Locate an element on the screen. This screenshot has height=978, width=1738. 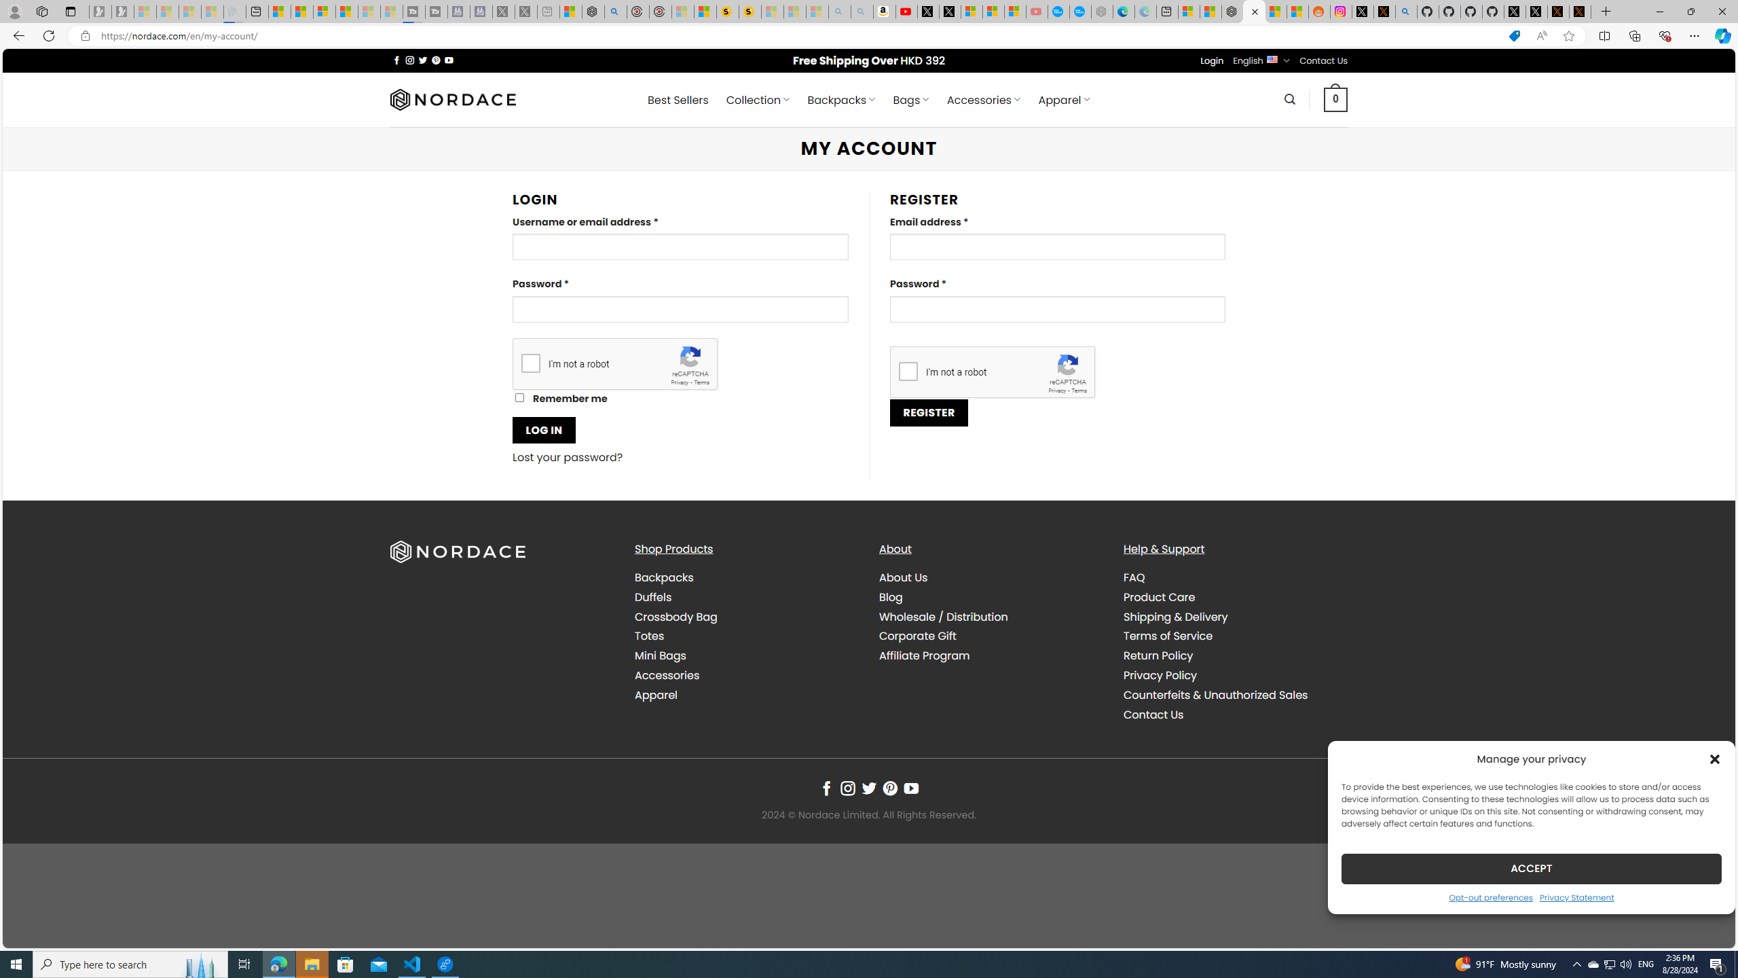
Follow on Twitter is located at coordinates (869, 788).